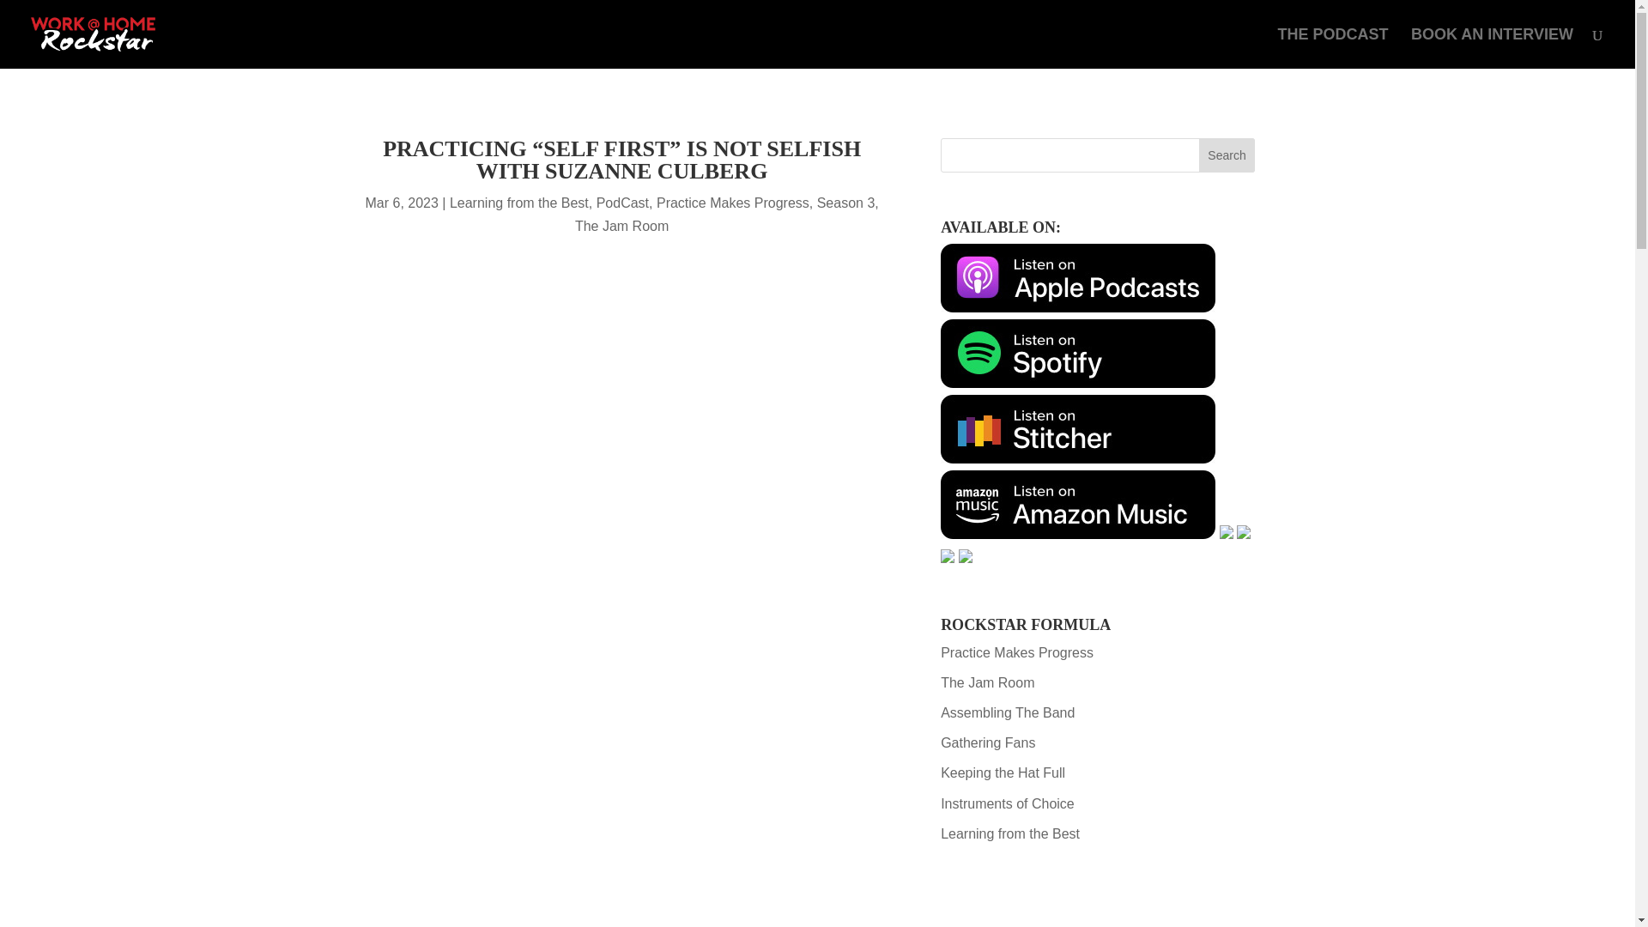 The width and height of the screenshot is (1648, 927). Describe the element at coordinates (987, 742) in the screenshot. I see `Gathering Fans` at that location.